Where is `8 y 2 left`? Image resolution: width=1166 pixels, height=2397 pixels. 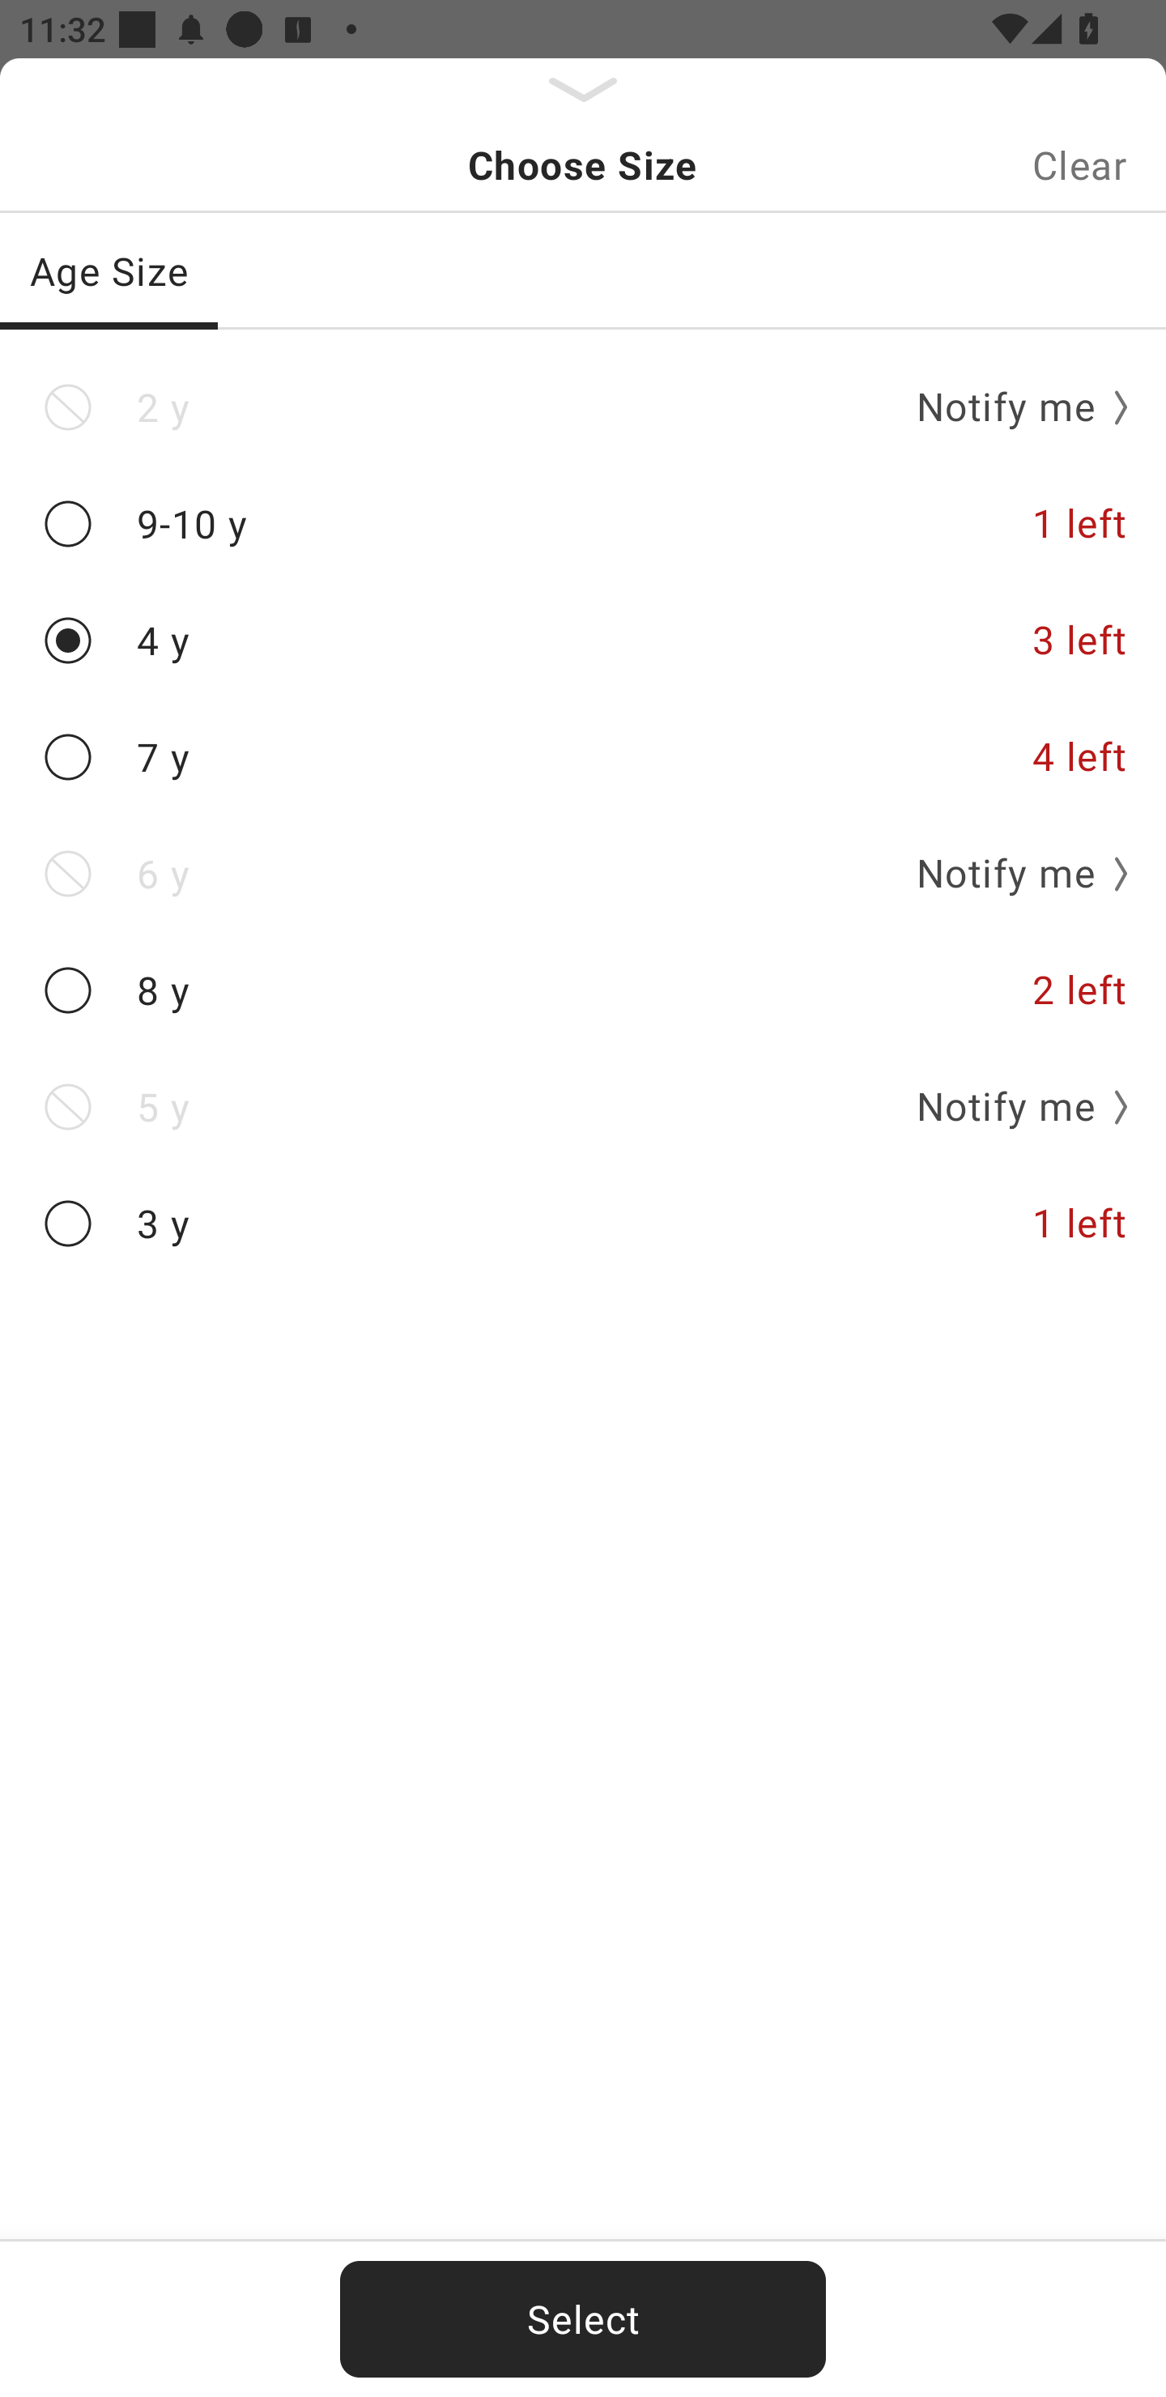 8 y 2 left is located at coordinates (583, 991).